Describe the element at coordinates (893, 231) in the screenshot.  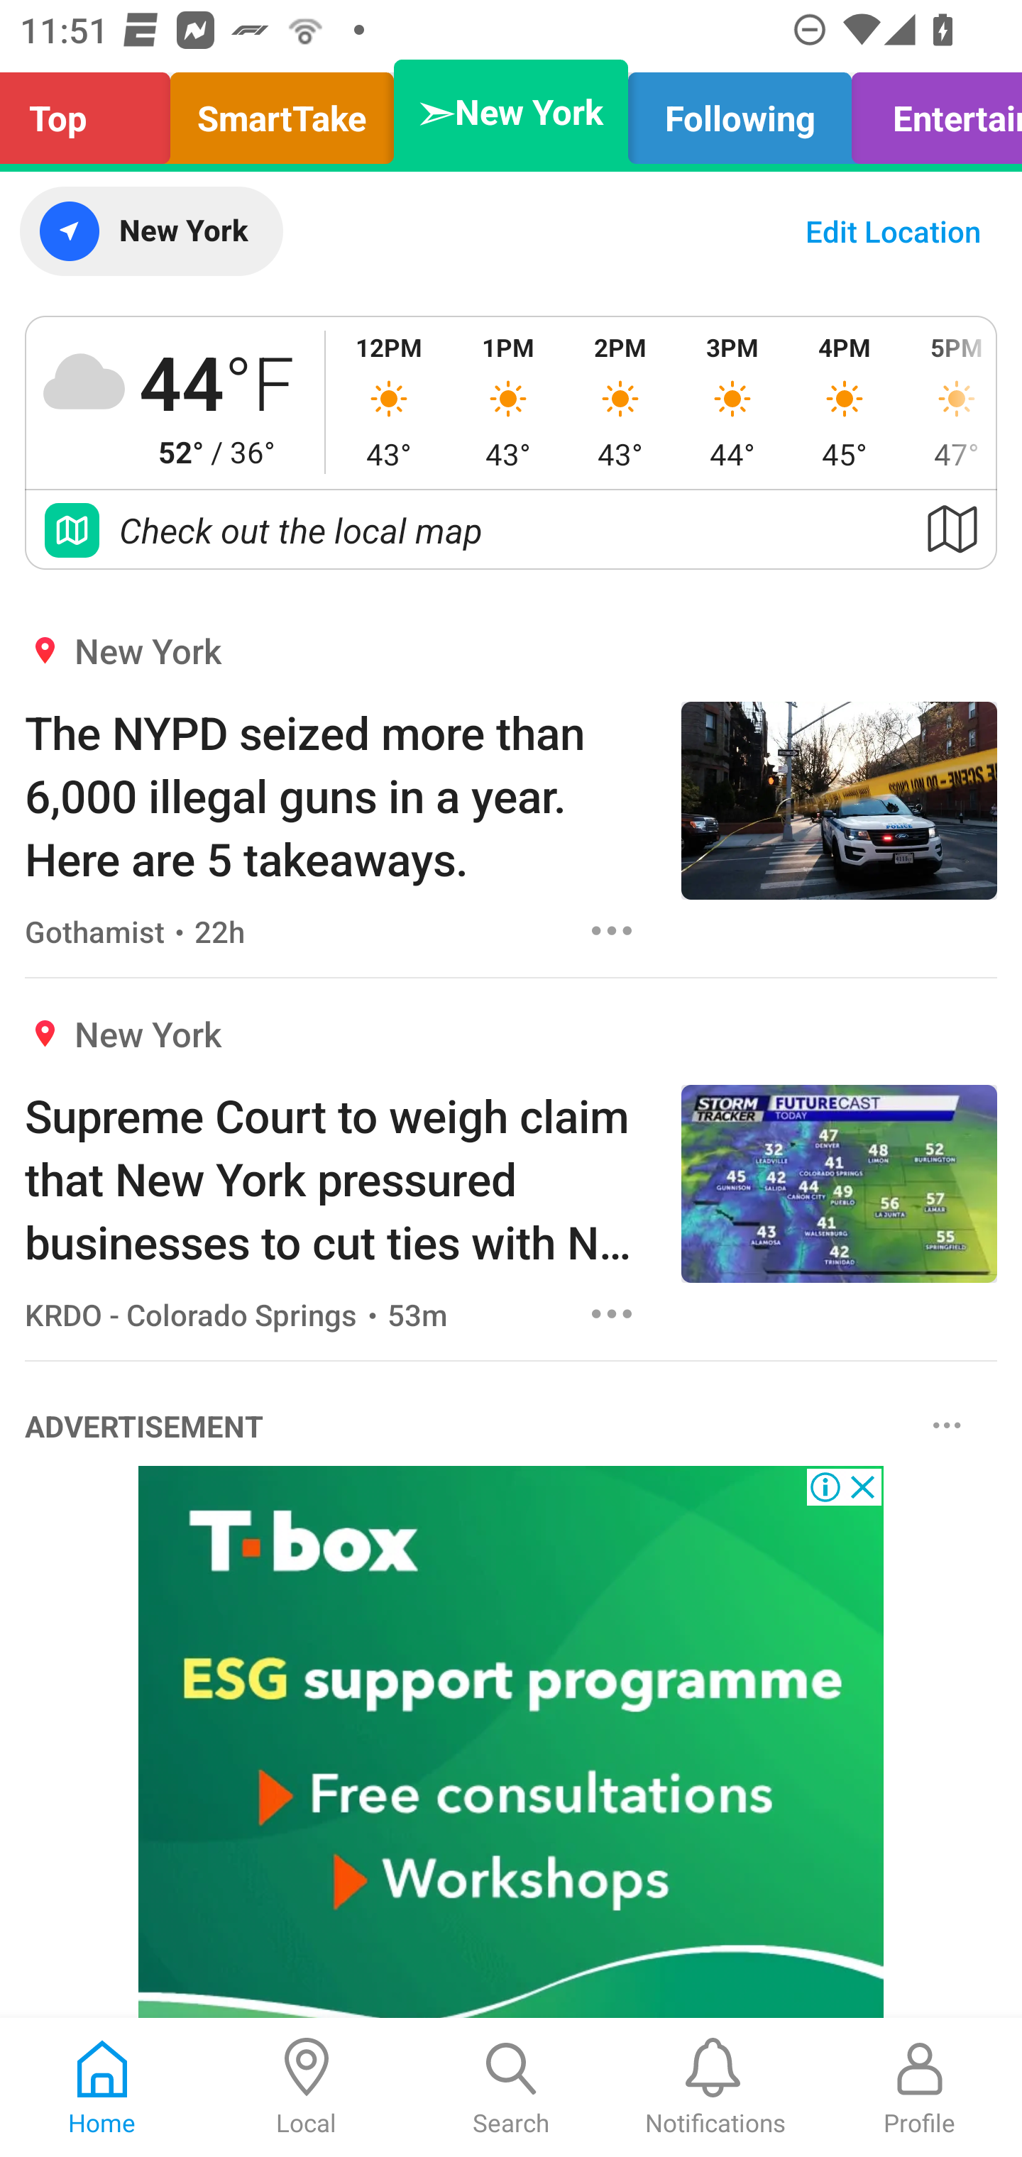
I see `Edit Location` at that location.